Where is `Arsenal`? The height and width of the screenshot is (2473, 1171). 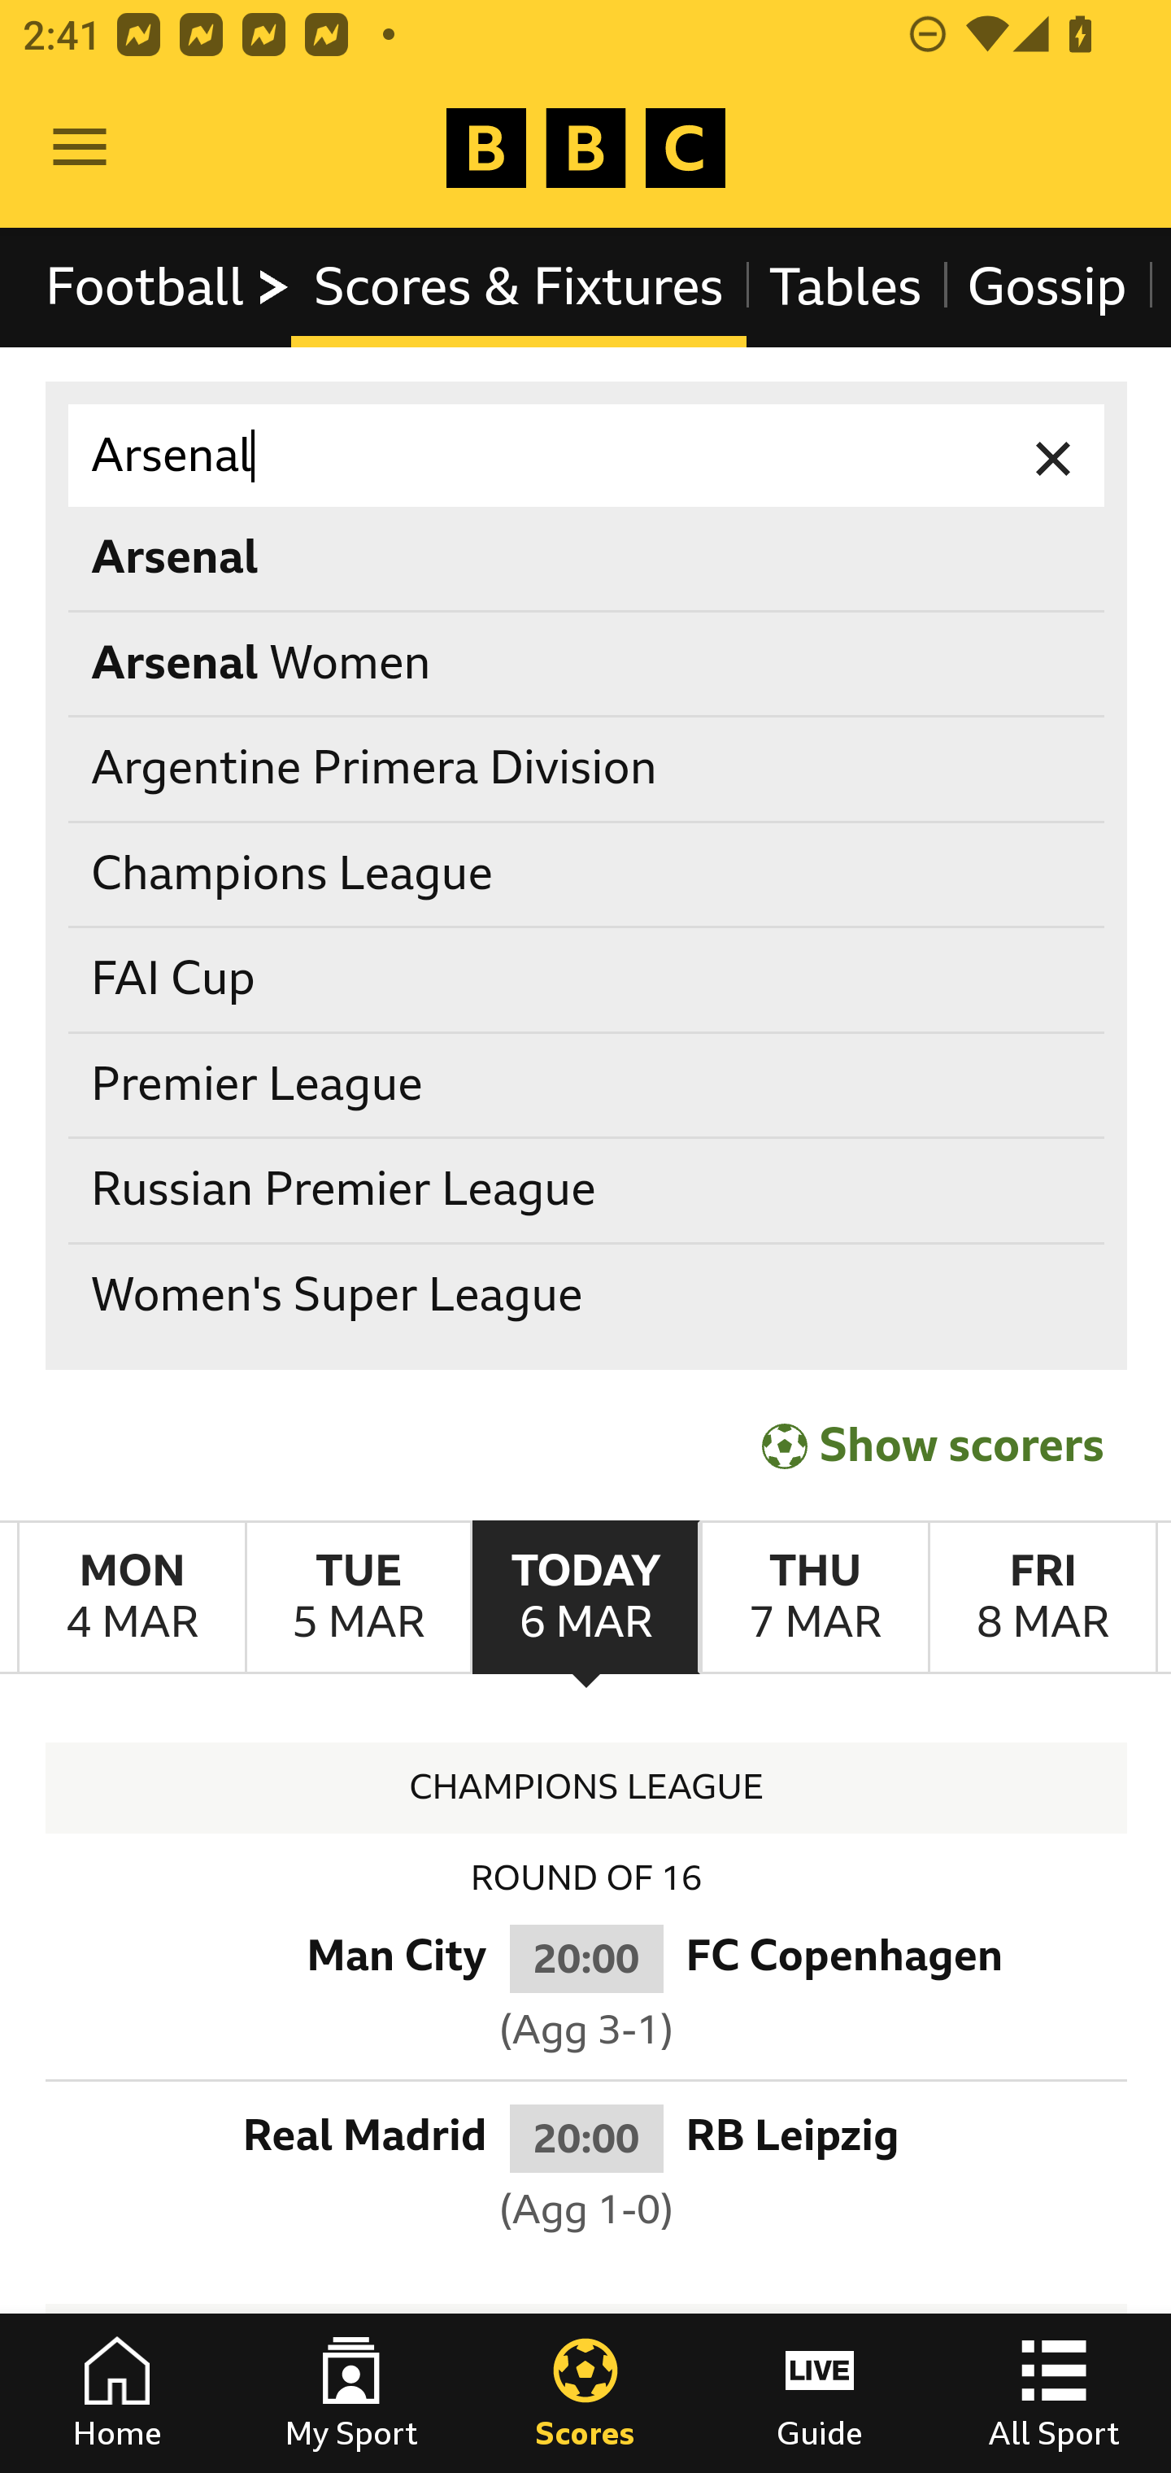 Arsenal is located at coordinates (587, 456).